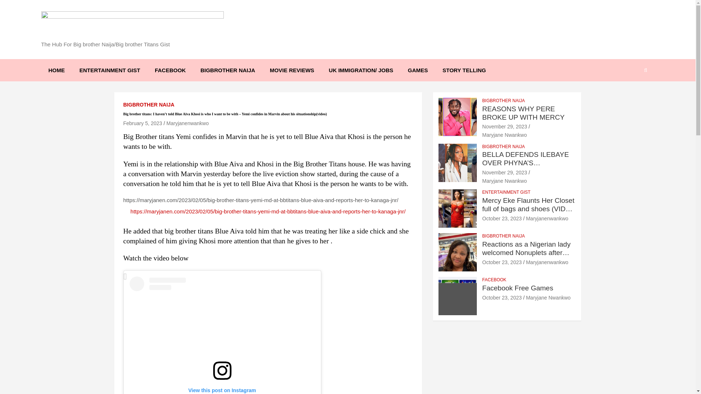 The image size is (701, 394). Describe the element at coordinates (222, 335) in the screenshot. I see `View this post on Instagram` at that location.